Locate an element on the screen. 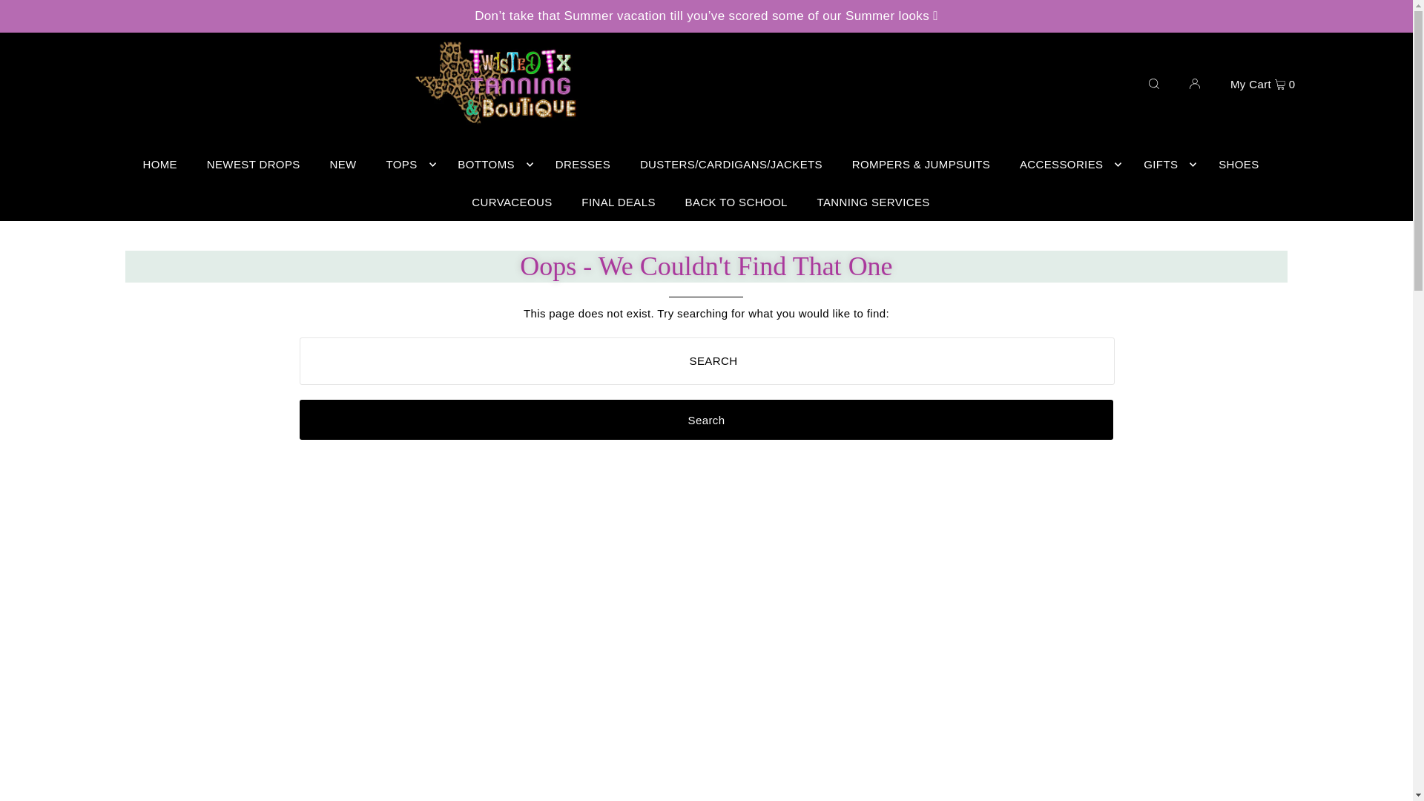 Image resolution: width=1424 pixels, height=801 pixels. Search is located at coordinates (706, 419).